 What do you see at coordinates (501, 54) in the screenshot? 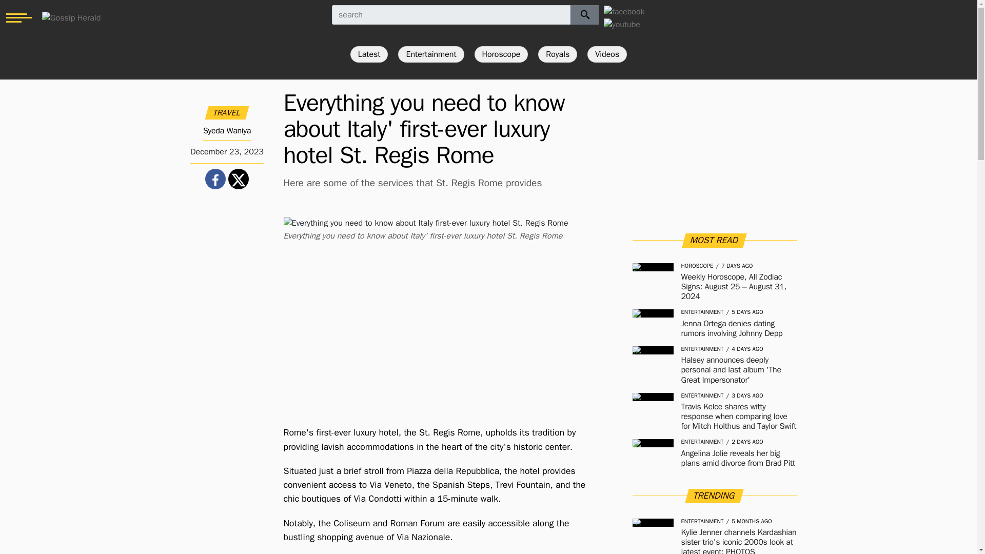
I see `Horoscope` at bounding box center [501, 54].